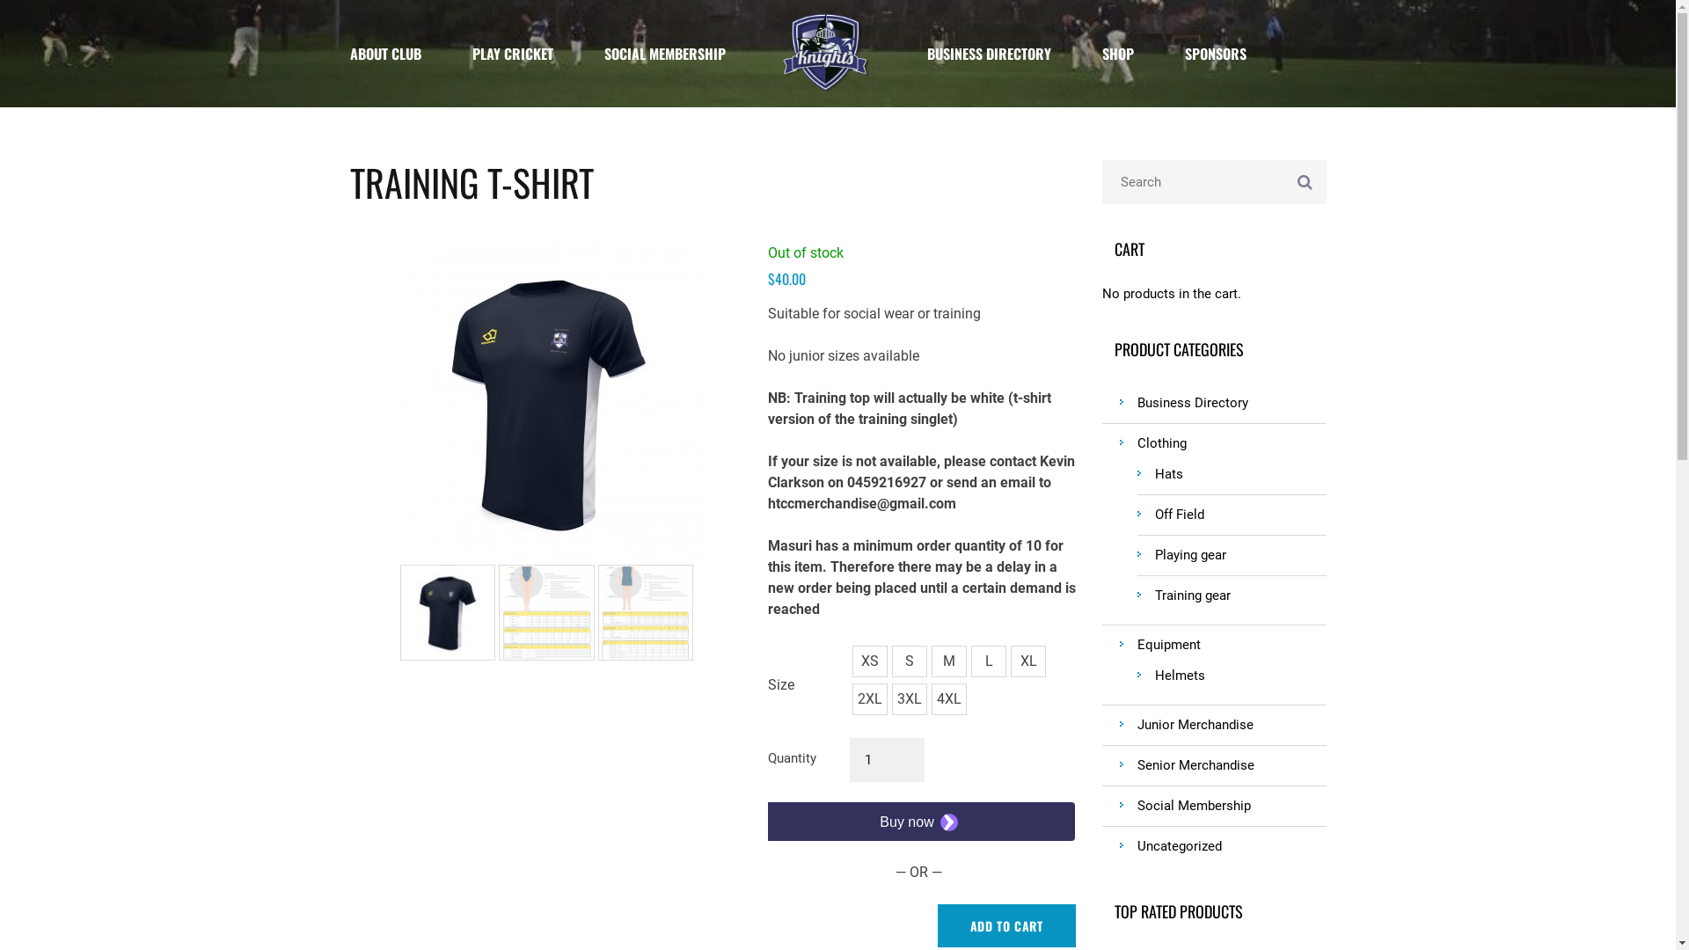 This screenshot has width=1689, height=950. Describe the element at coordinates (1240, 515) in the screenshot. I see `Off Field` at that location.